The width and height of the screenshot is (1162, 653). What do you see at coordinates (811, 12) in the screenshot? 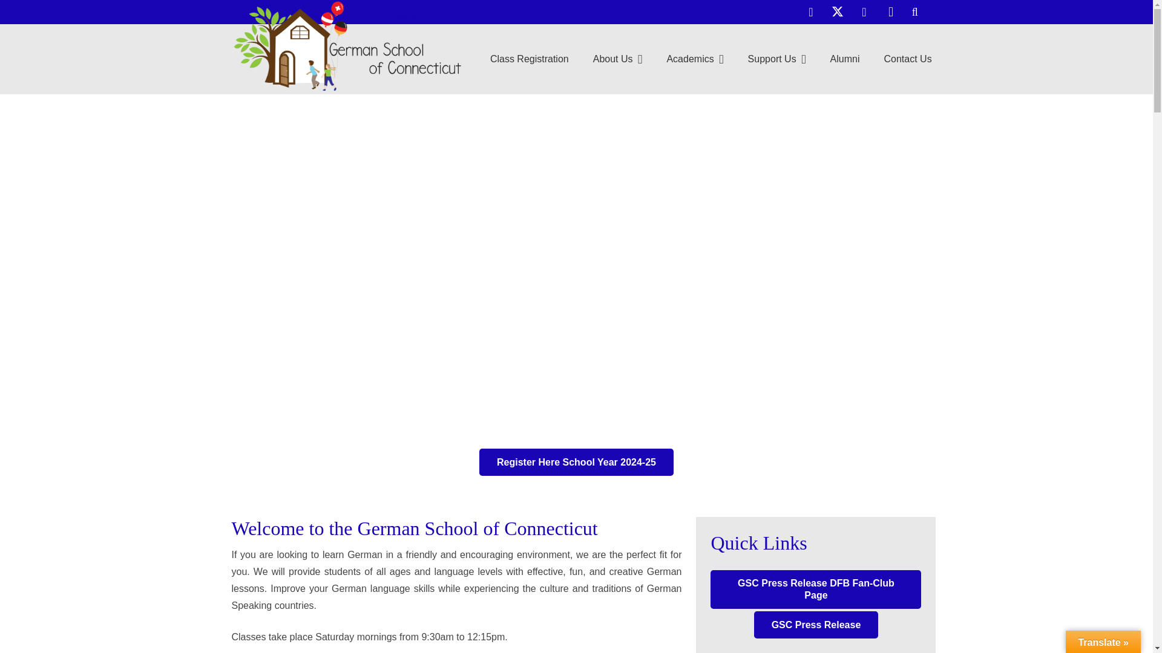
I see `Facebook` at bounding box center [811, 12].